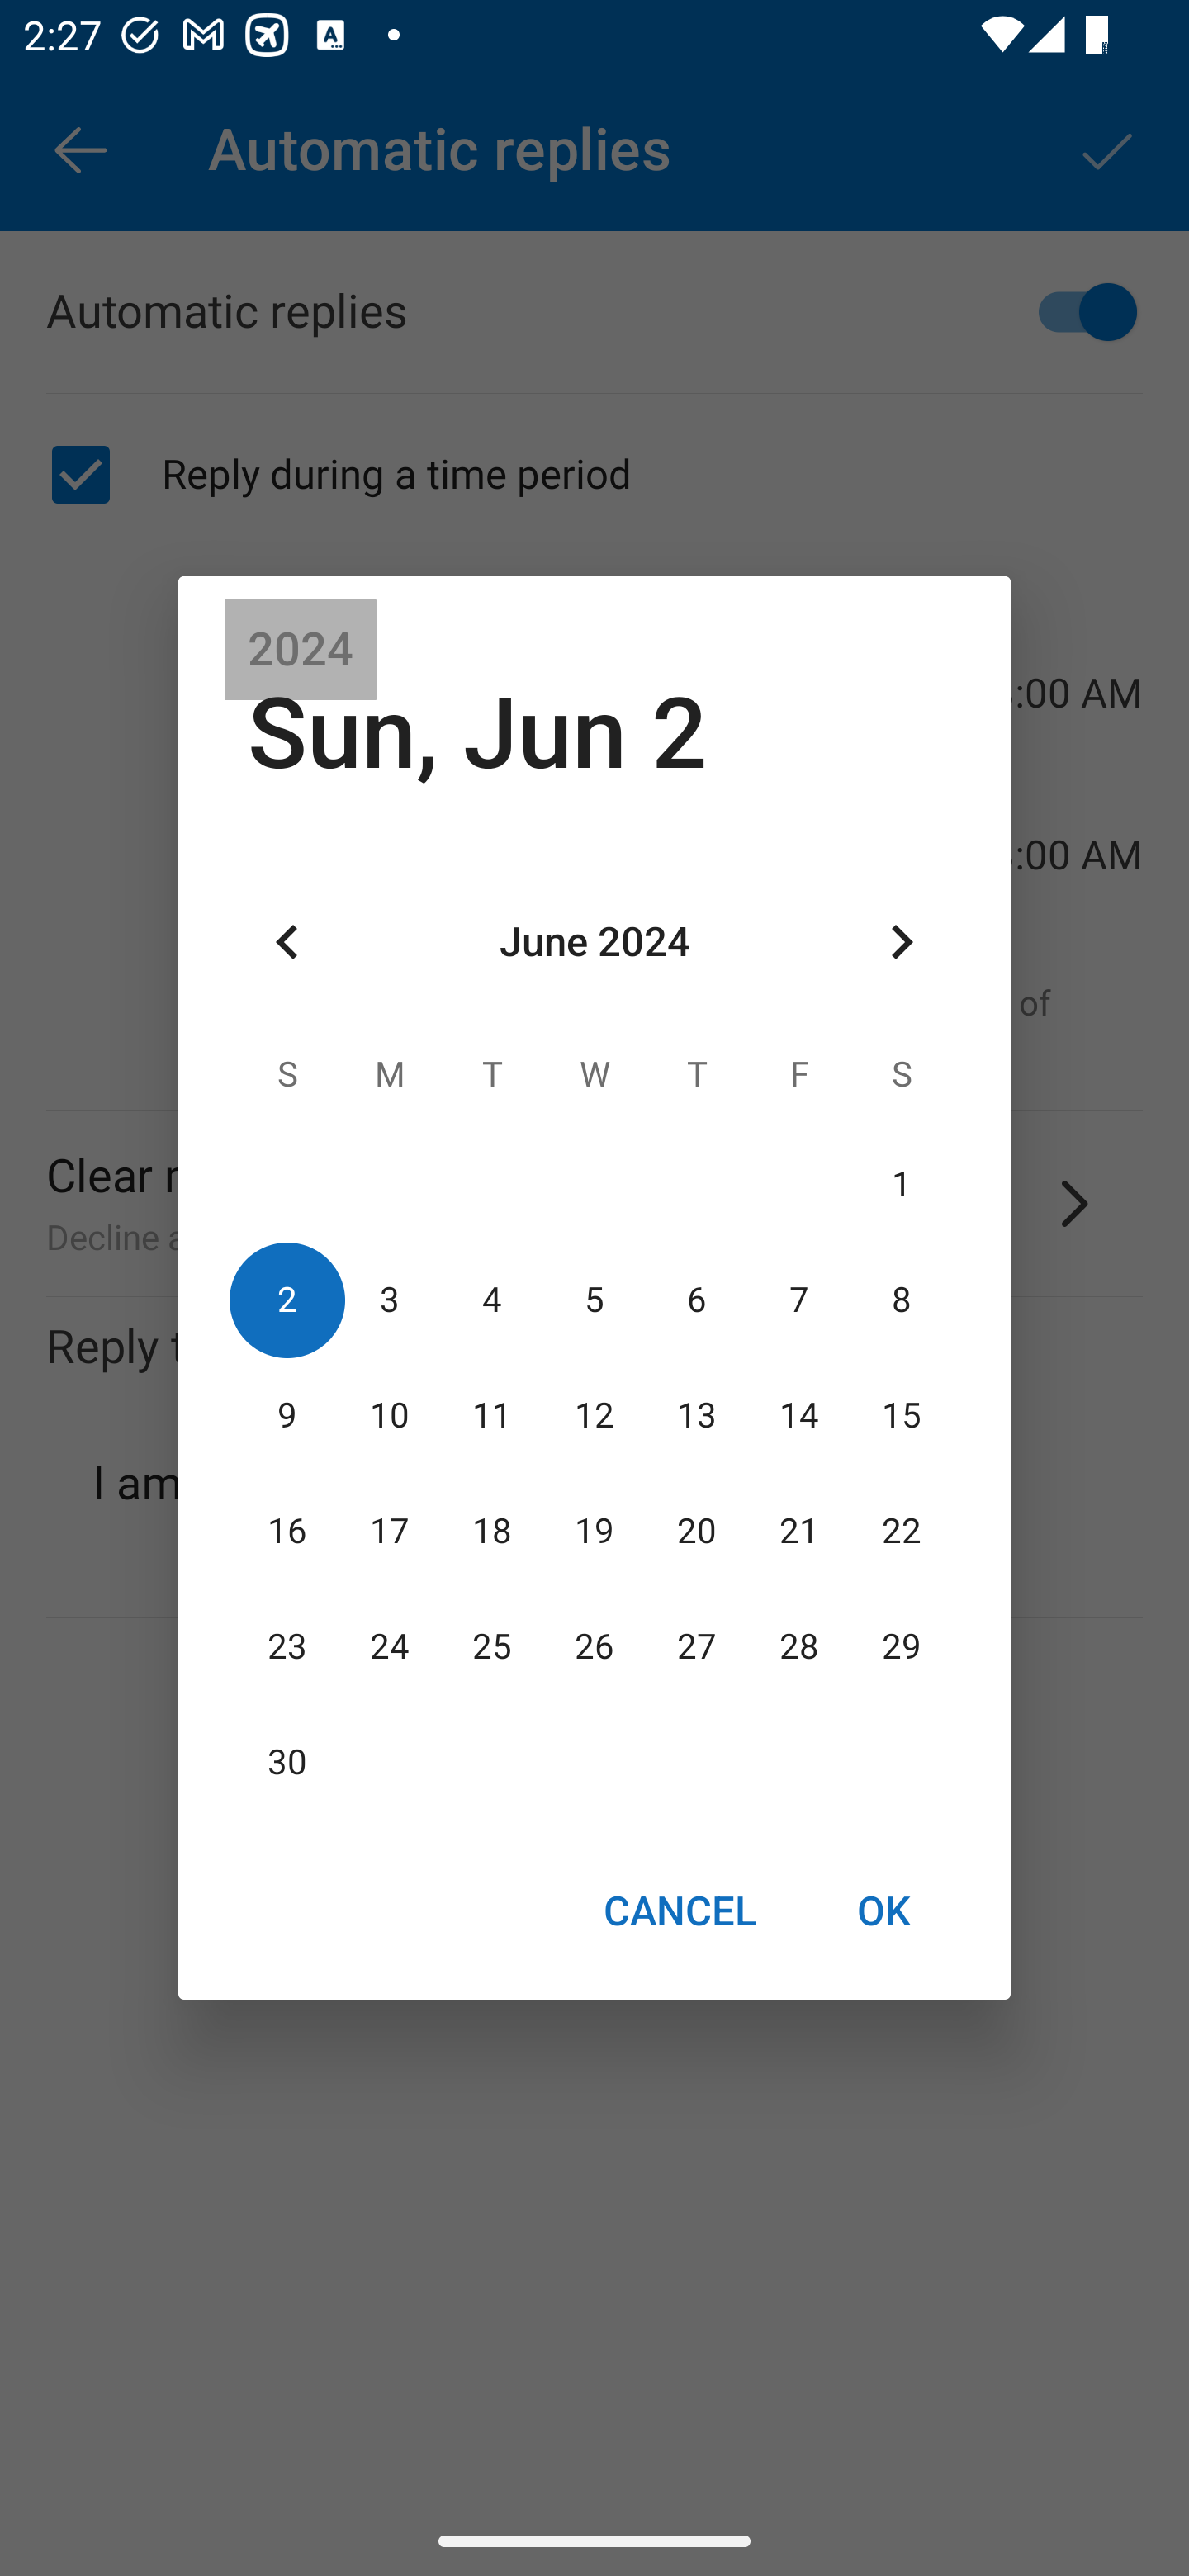  What do you see at coordinates (594, 1531) in the screenshot?
I see `19 19 June 2024` at bounding box center [594, 1531].